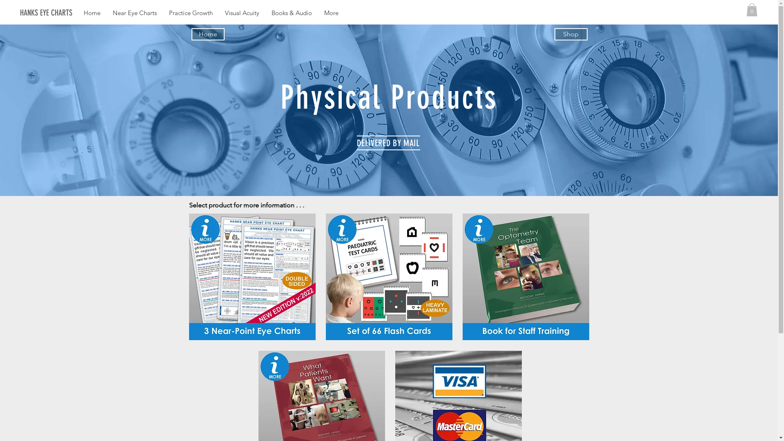  I want to click on Books & Audio, so click(292, 13).